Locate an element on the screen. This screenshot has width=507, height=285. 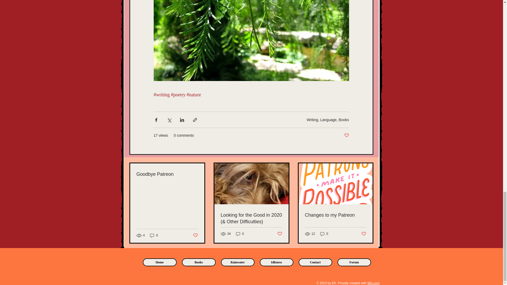
Home is located at coordinates (159, 262).